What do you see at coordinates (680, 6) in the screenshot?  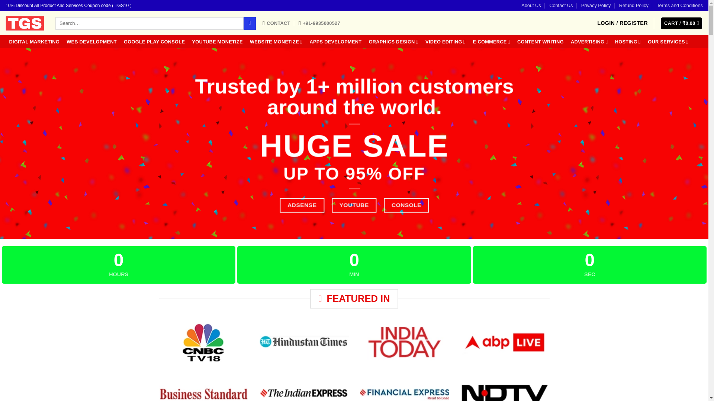 I see `Terms and Conditions` at bounding box center [680, 6].